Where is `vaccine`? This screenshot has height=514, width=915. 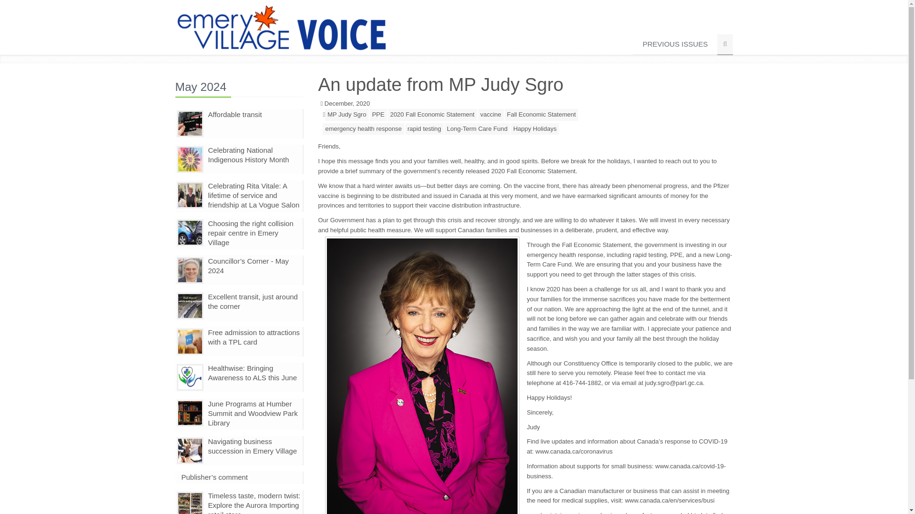 vaccine is located at coordinates (491, 114).